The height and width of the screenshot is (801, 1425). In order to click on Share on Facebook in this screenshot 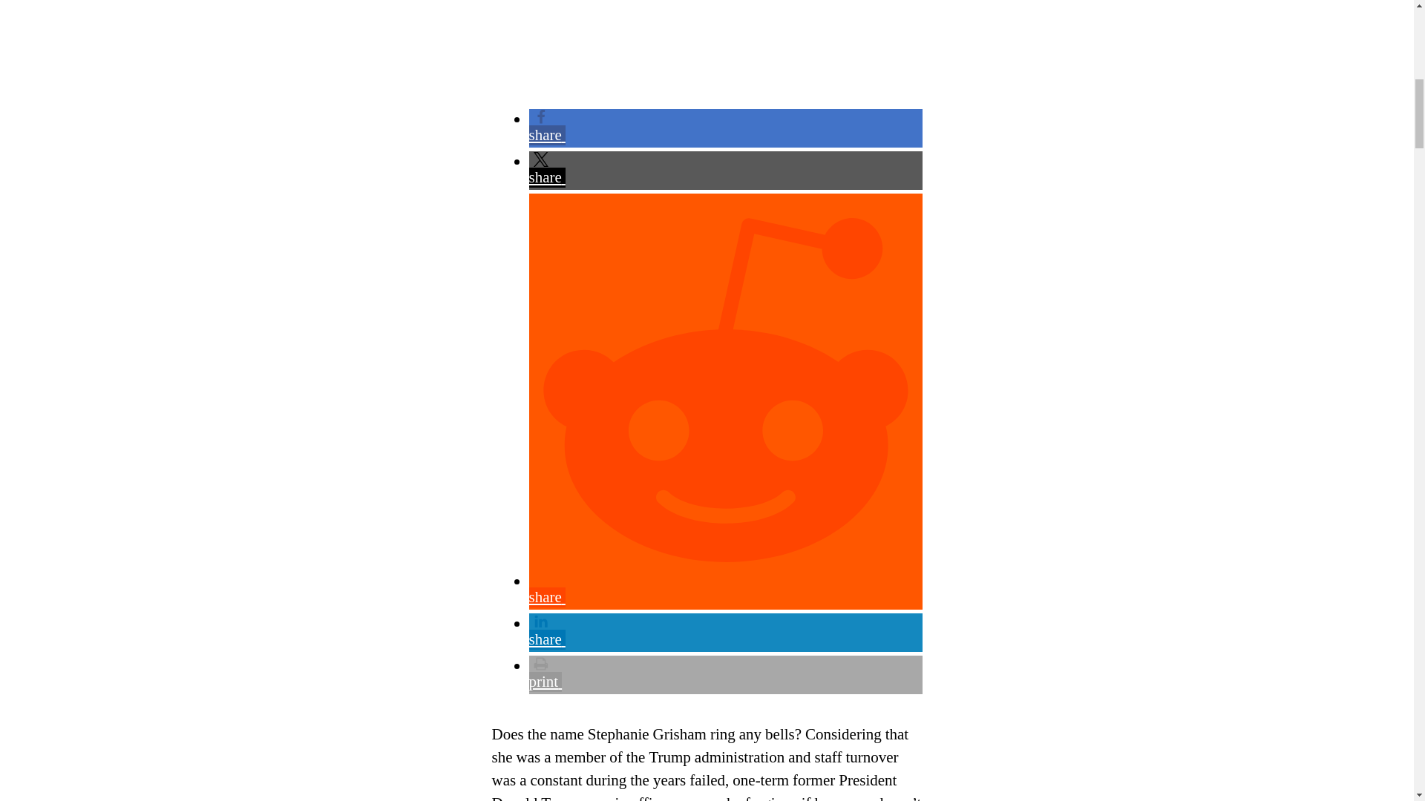, I will do `click(725, 127)`.